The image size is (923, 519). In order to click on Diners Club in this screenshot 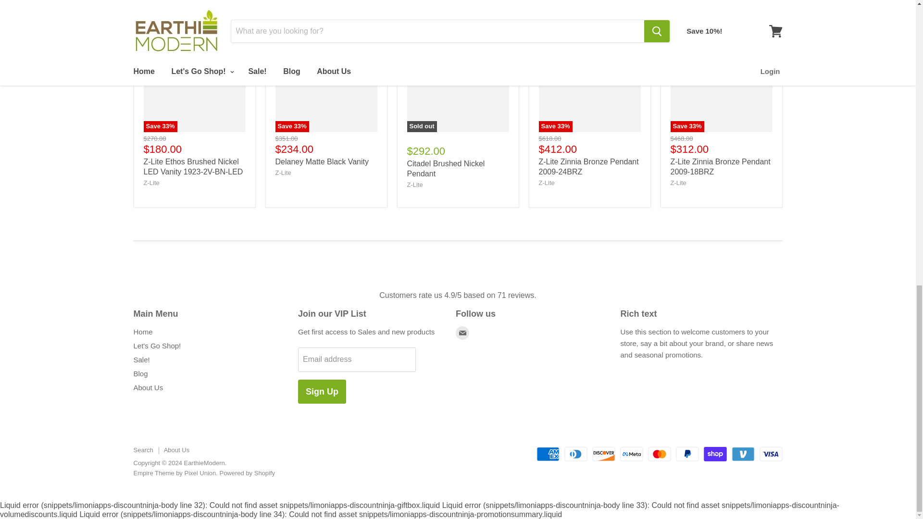, I will do `click(575, 454)`.